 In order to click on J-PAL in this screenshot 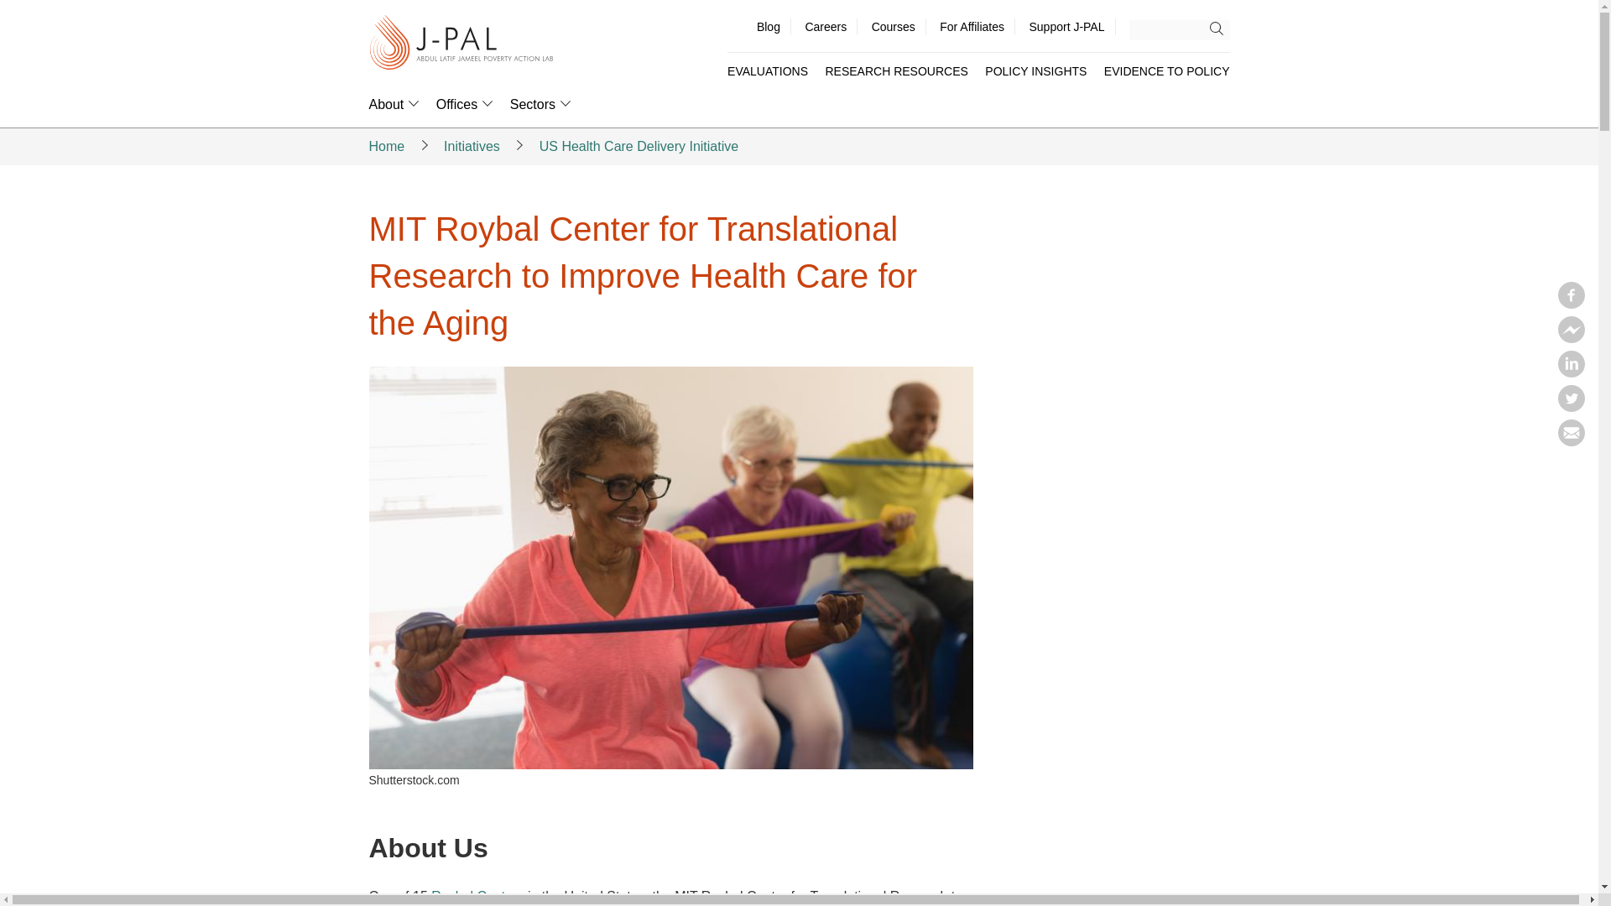, I will do `click(461, 44)`.